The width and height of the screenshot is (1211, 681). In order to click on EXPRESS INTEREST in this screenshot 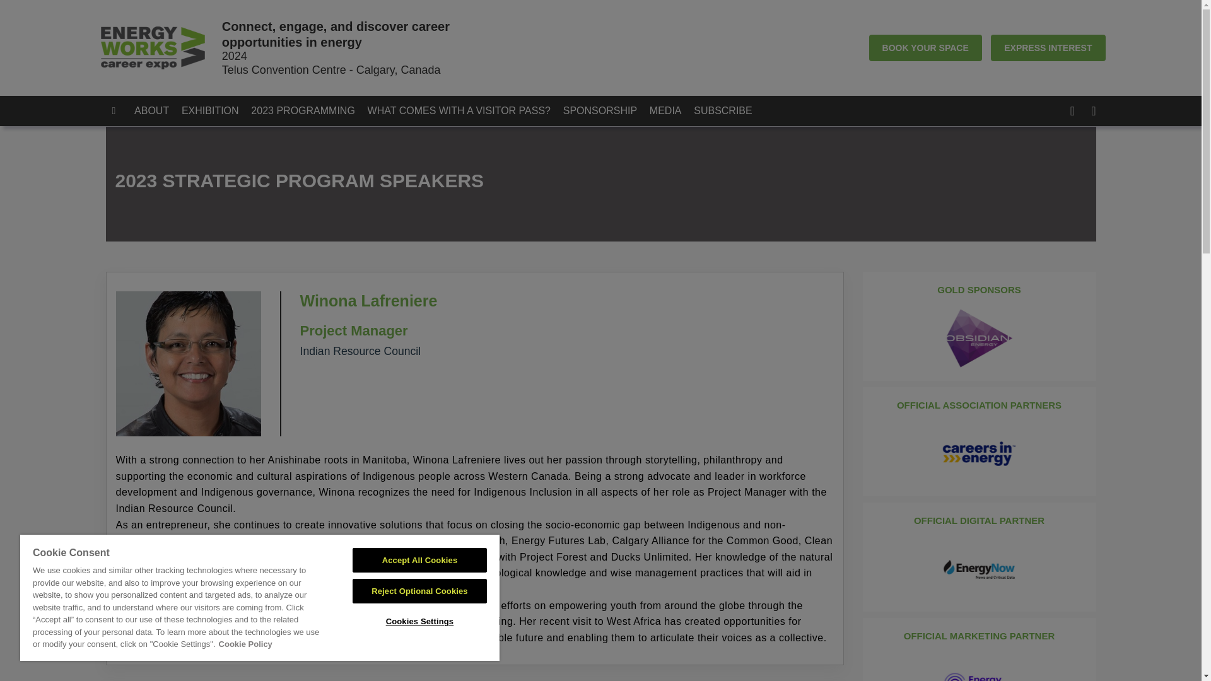, I will do `click(1047, 48)`.